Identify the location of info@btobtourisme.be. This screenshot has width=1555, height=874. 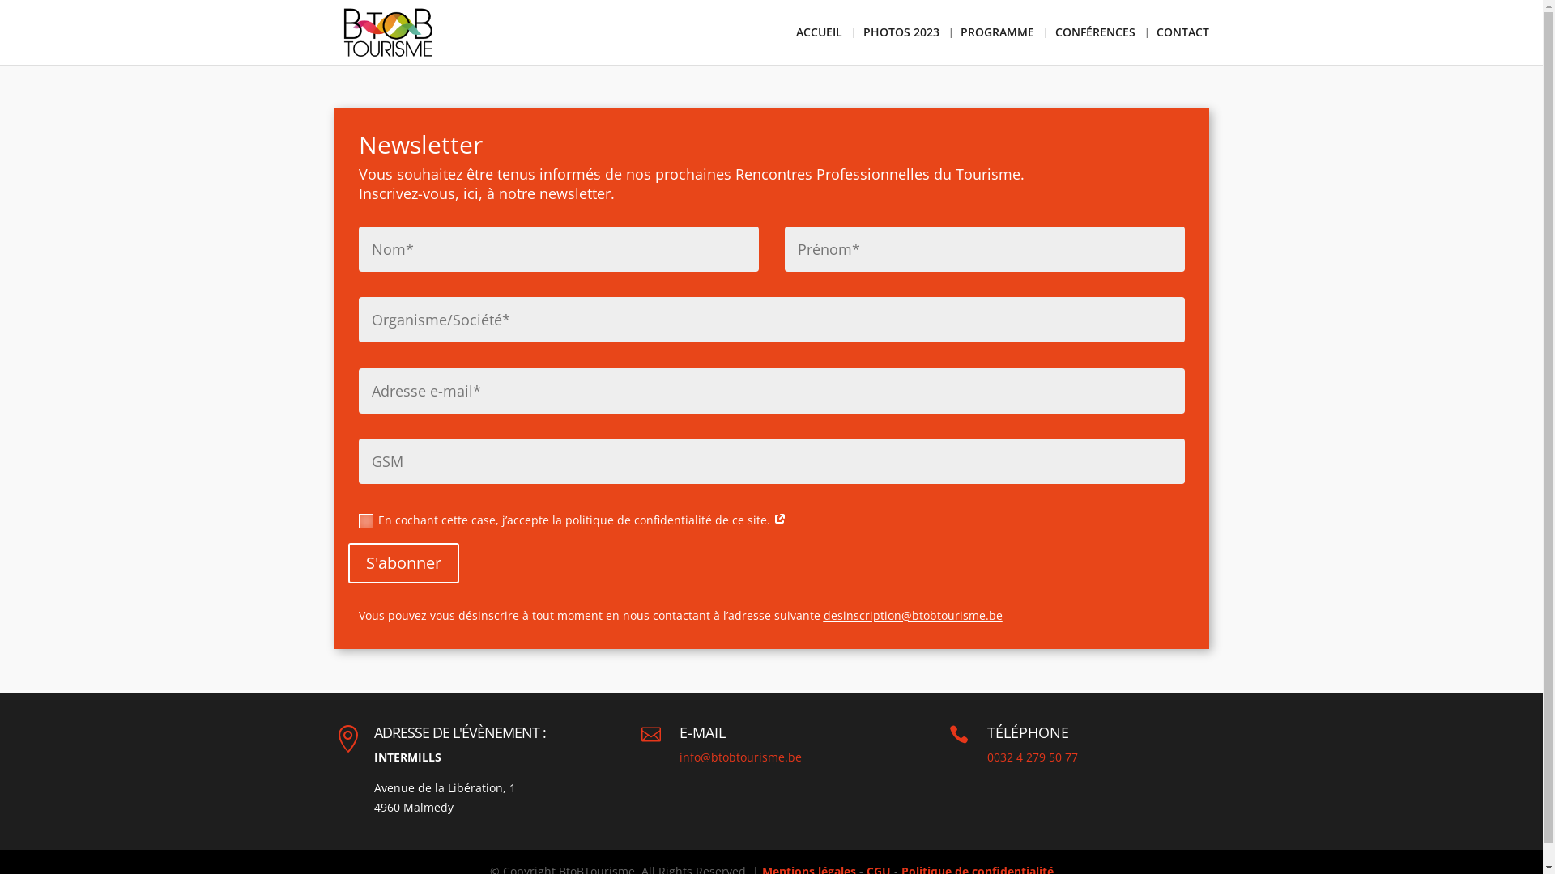
(740, 757).